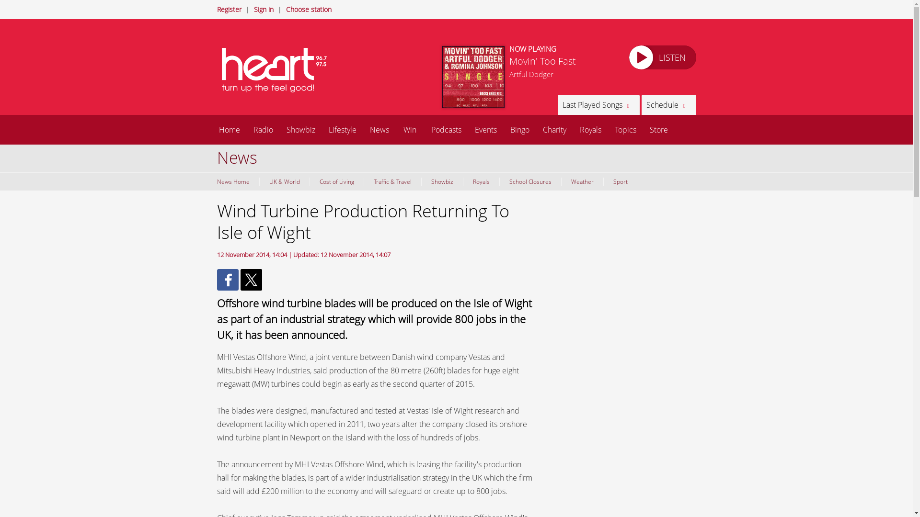 This screenshot has width=920, height=517. I want to click on News Home, so click(235, 181).